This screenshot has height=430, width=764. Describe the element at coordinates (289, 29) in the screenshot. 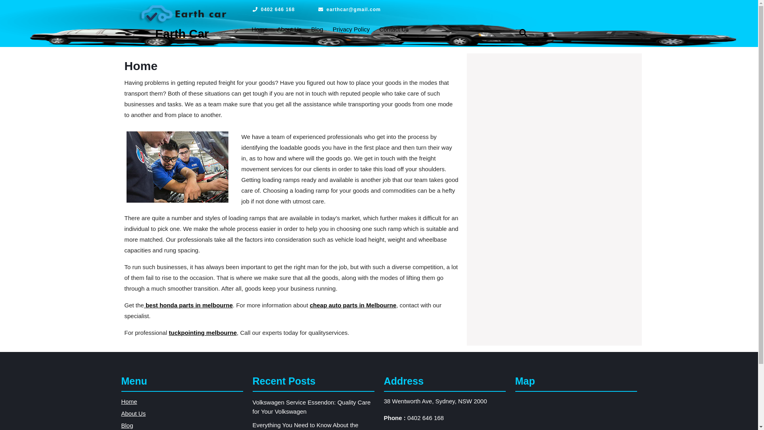

I see `About Us` at that location.